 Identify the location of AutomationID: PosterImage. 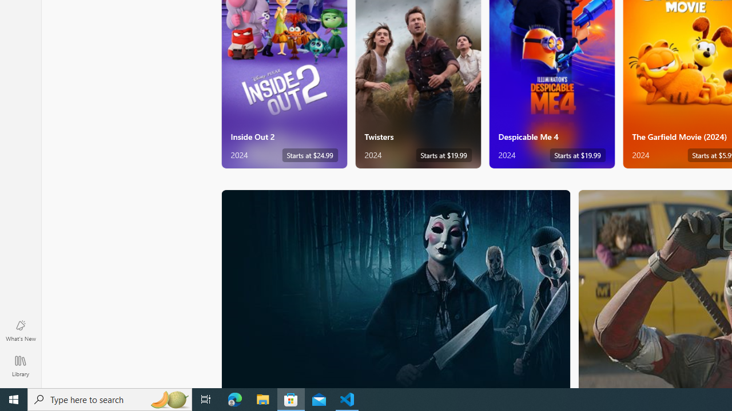
(395, 289).